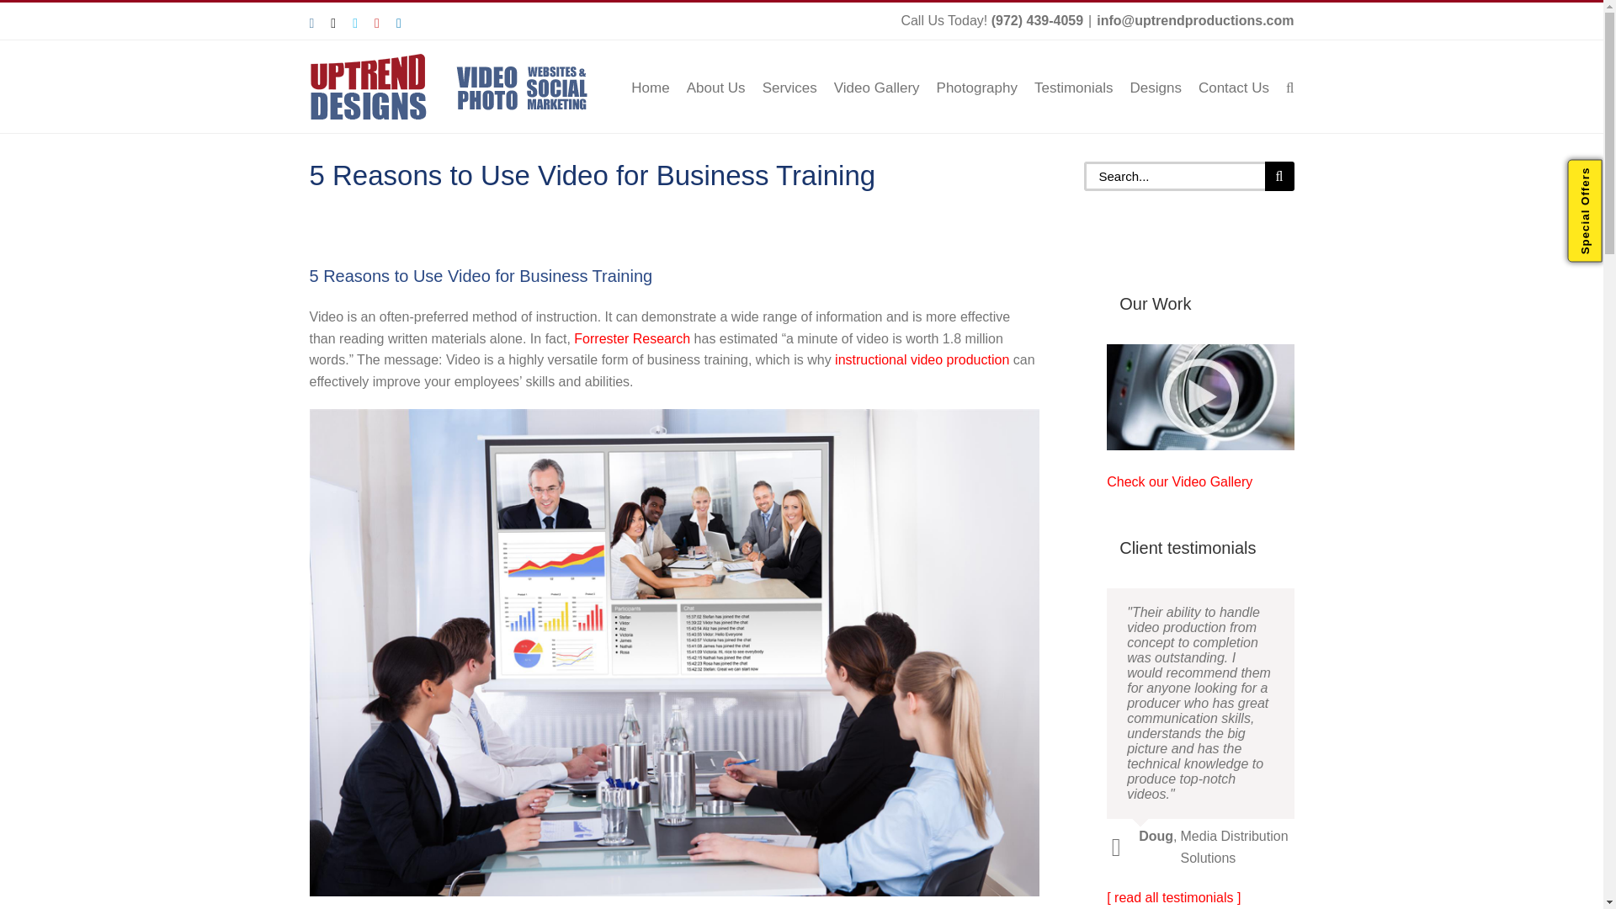 The image size is (1616, 909). Describe the element at coordinates (333, 24) in the screenshot. I see `X` at that location.